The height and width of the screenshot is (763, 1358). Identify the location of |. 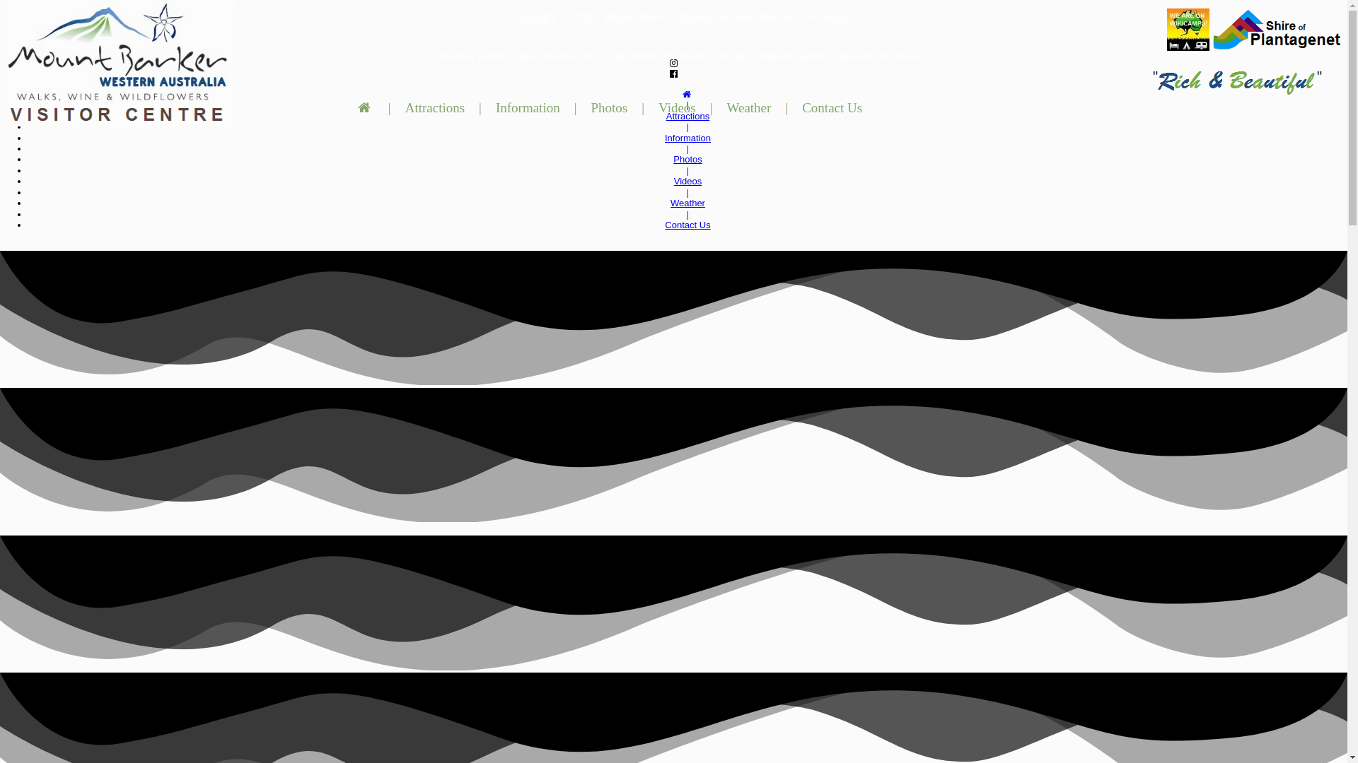
(576, 108).